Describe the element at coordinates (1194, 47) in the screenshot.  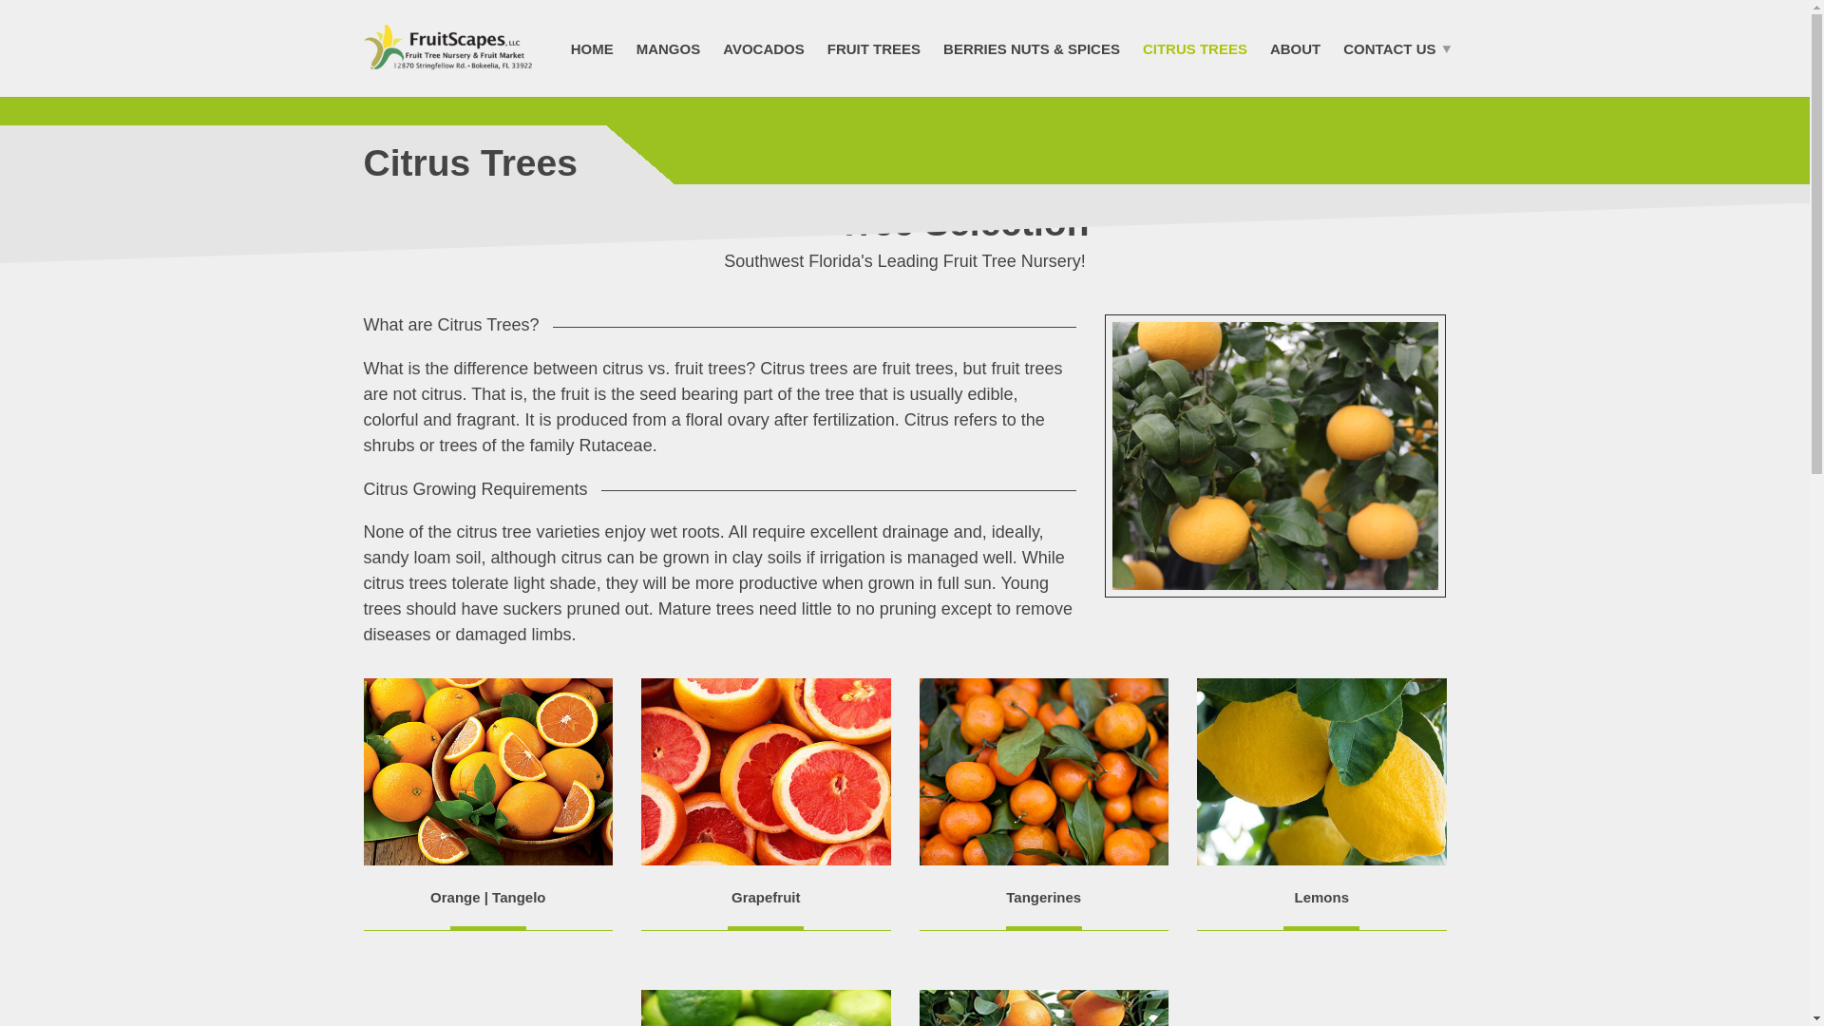
I see `CITRUS TREES` at that location.